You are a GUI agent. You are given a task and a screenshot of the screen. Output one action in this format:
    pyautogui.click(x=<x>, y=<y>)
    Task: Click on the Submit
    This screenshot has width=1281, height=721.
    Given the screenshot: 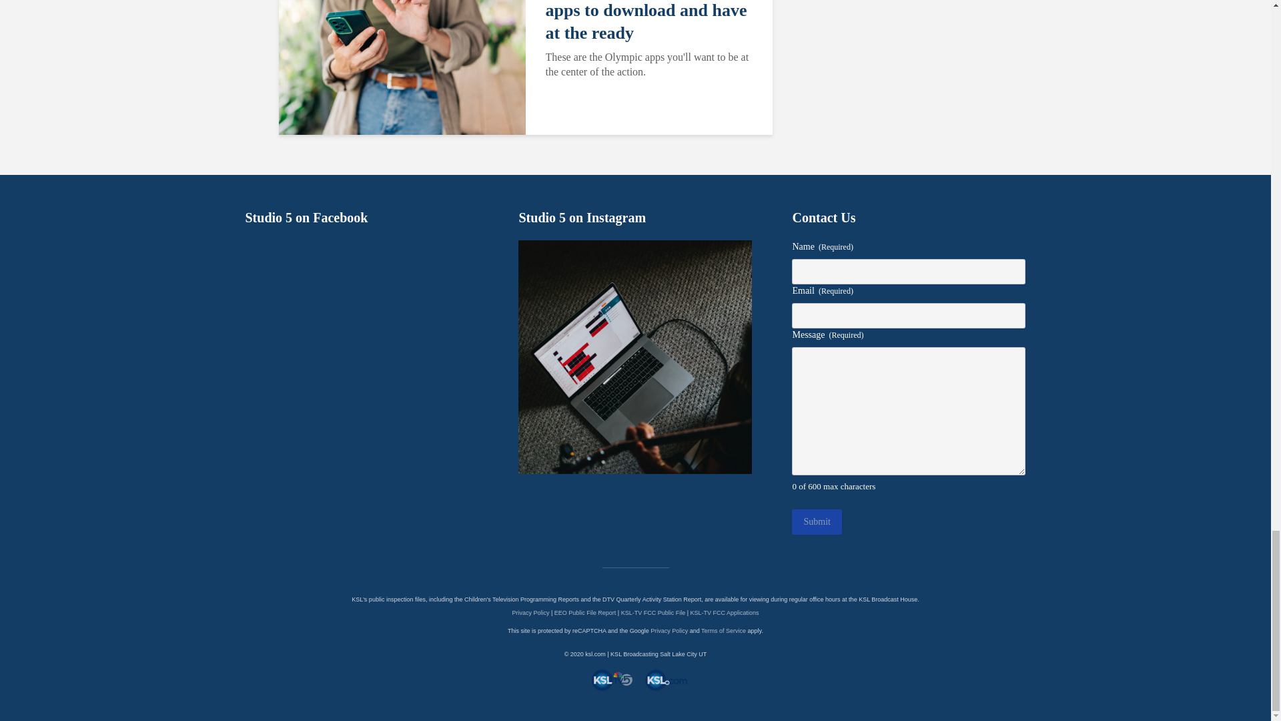 What is the action you would take?
    pyautogui.click(x=817, y=522)
    